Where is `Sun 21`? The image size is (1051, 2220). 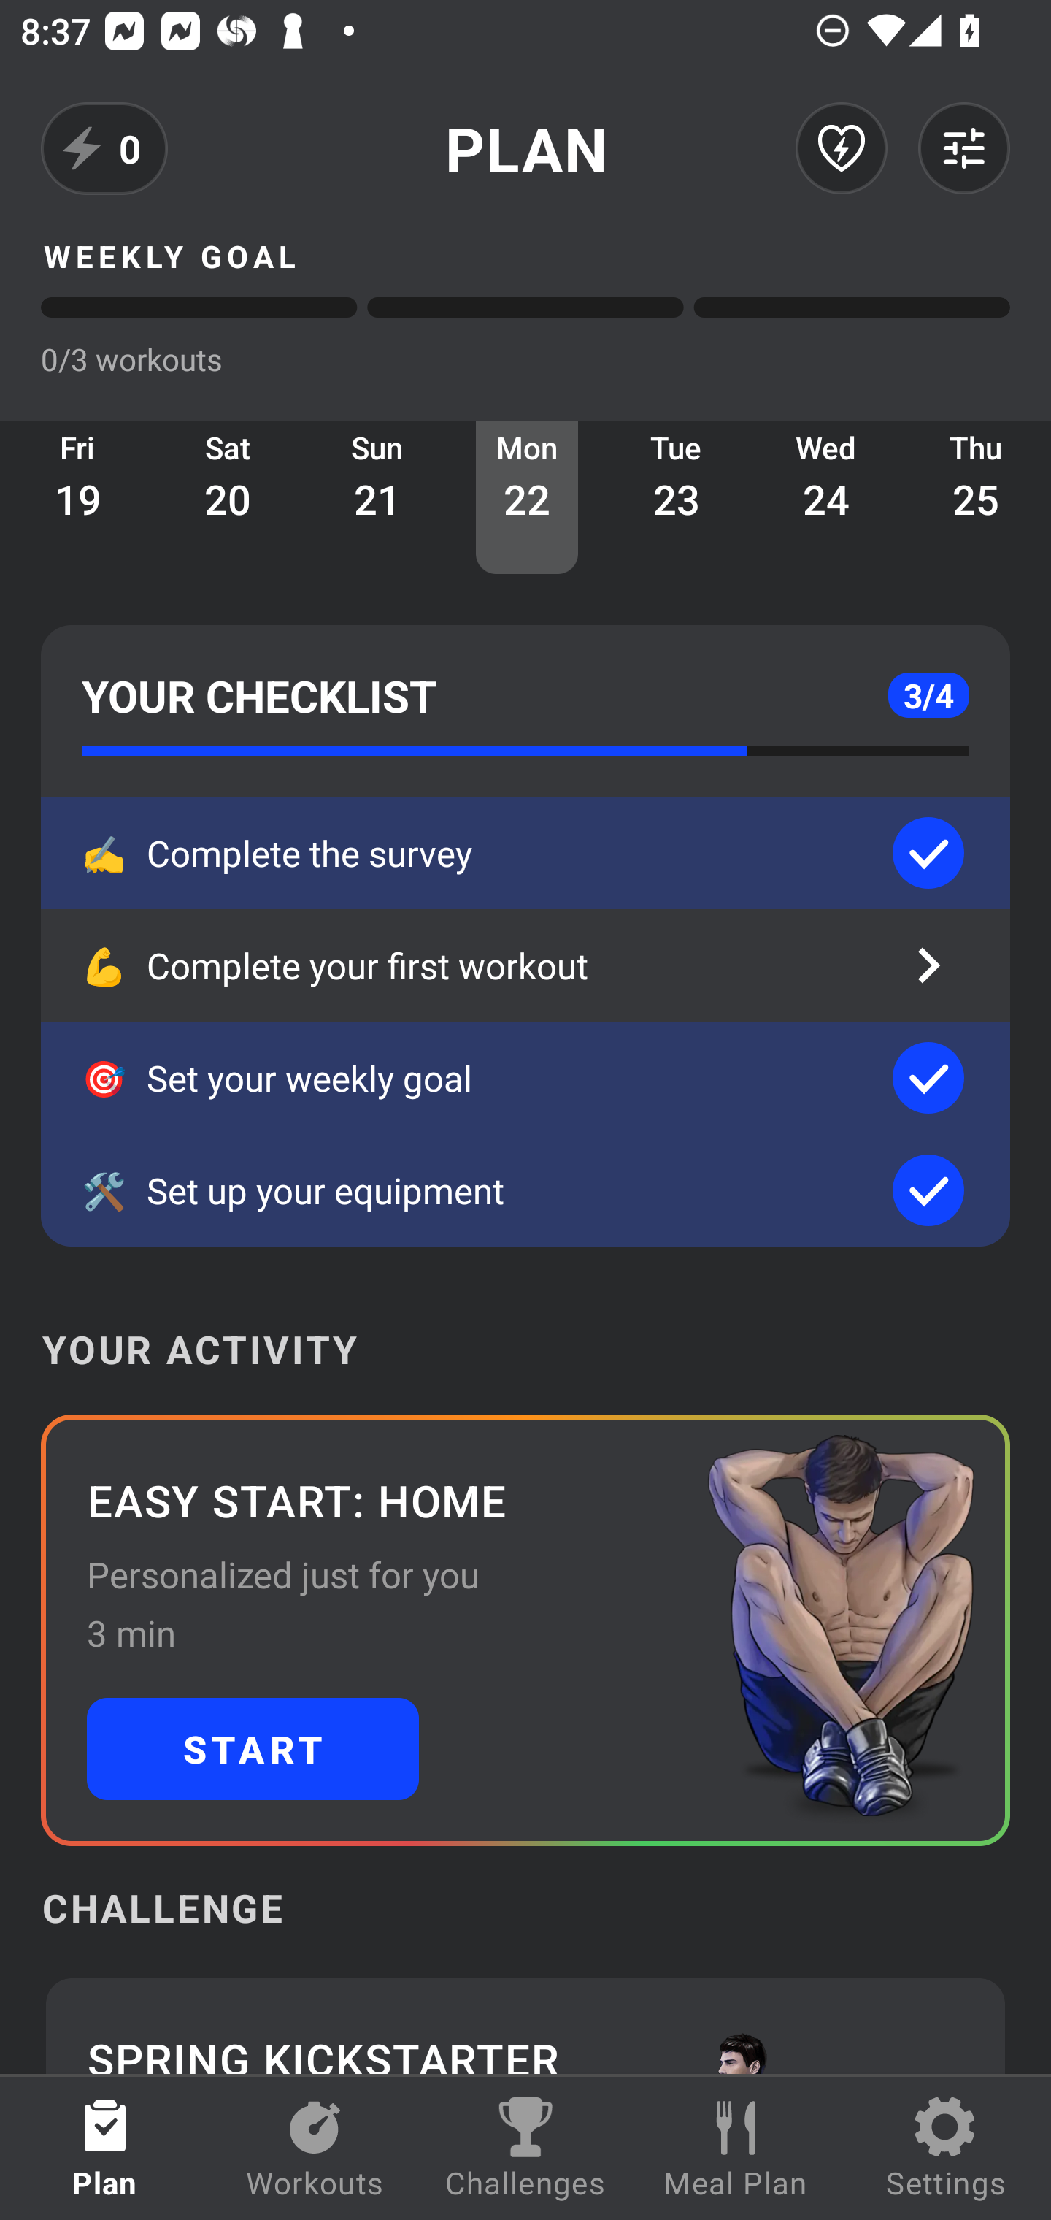
Sun 21 is located at coordinates (377, 497).